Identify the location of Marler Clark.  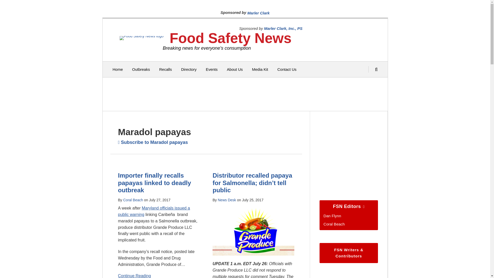
(258, 13).